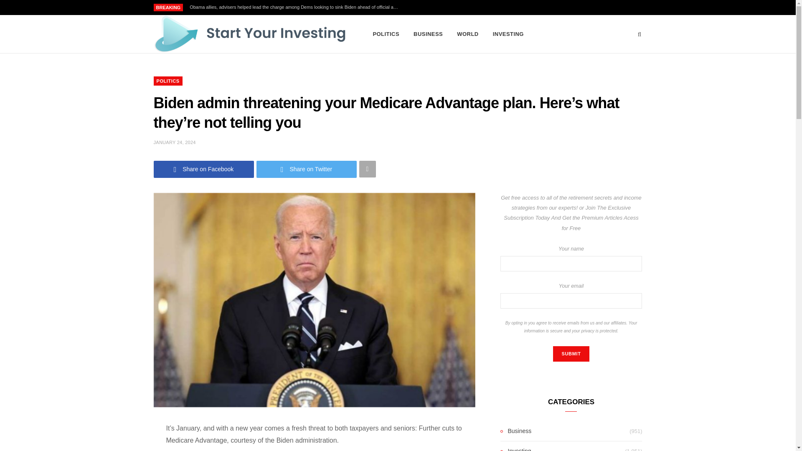  I want to click on POLITICS, so click(386, 34).